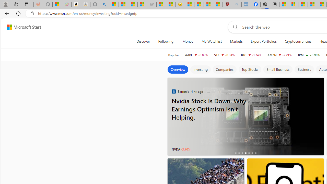 This screenshot has height=184, width=327. What do you see at coordinates (235, 27) in the screenshot?
I see `Web search` at bounding box center [235, 27].